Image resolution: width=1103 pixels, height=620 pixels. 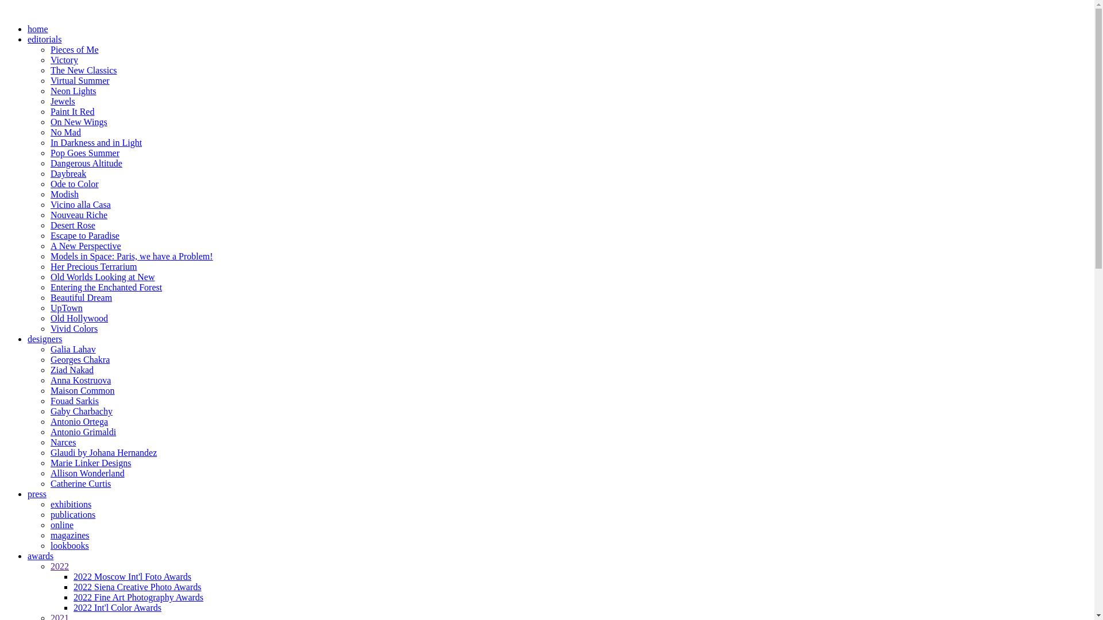 I want to click on Escape to Paradise, so click(x=85, y=235).